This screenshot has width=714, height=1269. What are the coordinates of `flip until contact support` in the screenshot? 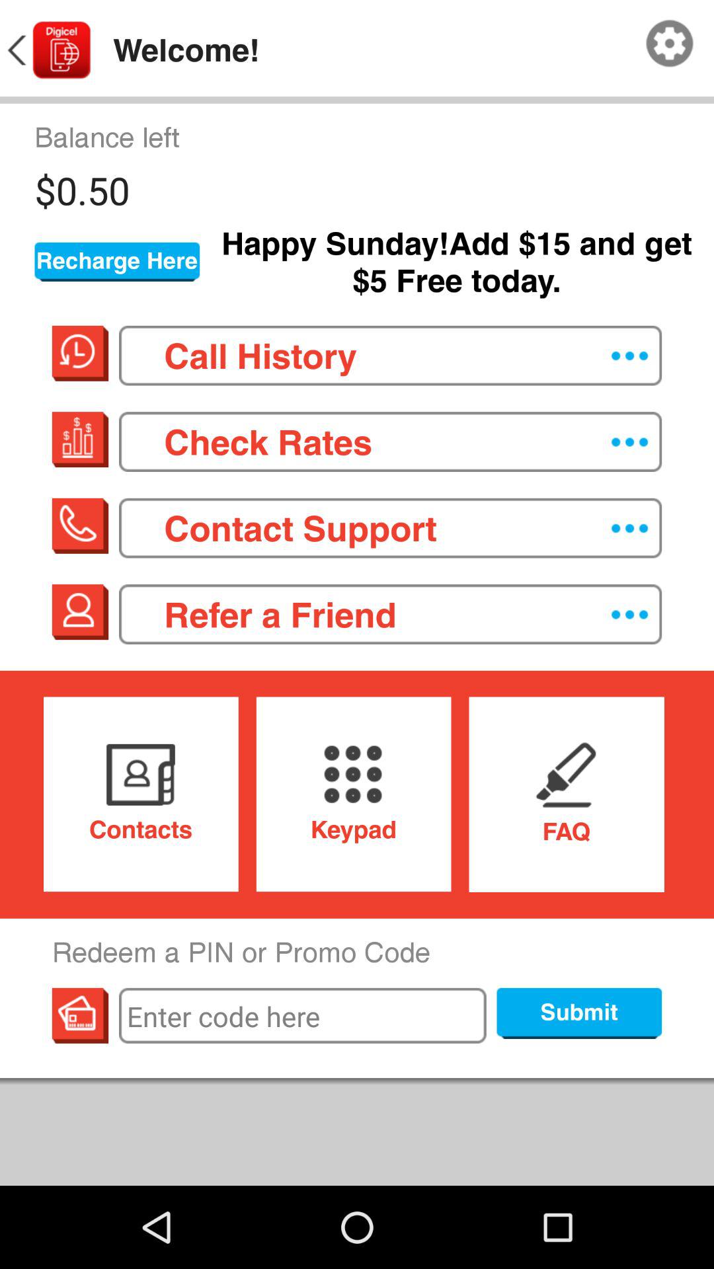 It's located at (390, 527).